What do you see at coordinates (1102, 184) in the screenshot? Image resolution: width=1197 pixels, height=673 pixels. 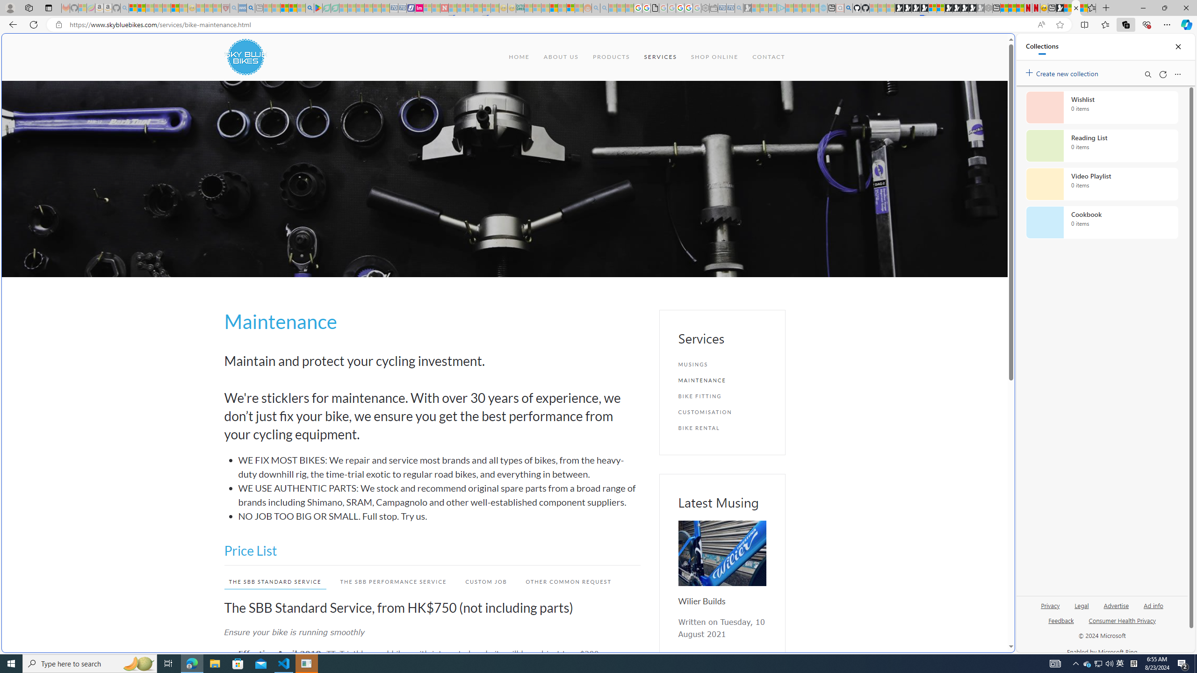 I see `Video Playlist collection, 0 items` at bounding box center [1102, 184].